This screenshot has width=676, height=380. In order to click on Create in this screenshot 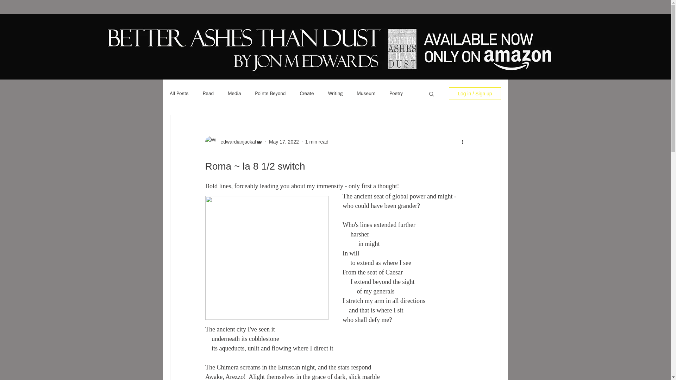, I will do `click(306, 94)`.